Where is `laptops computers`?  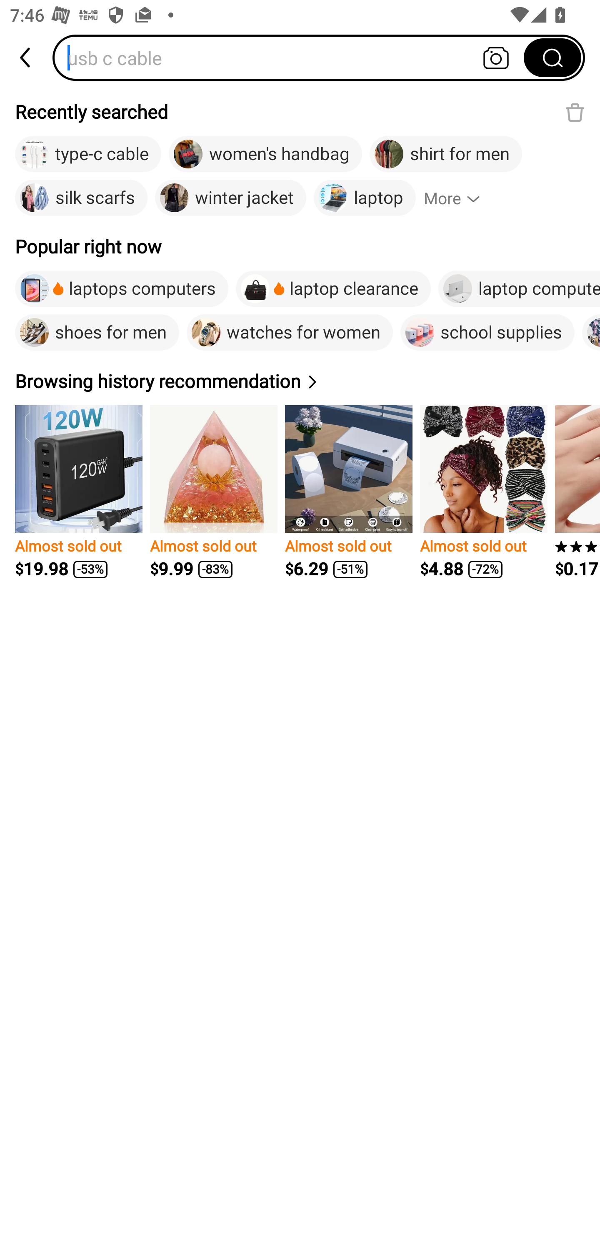
laptops computers is located at coordinates (122, 288).